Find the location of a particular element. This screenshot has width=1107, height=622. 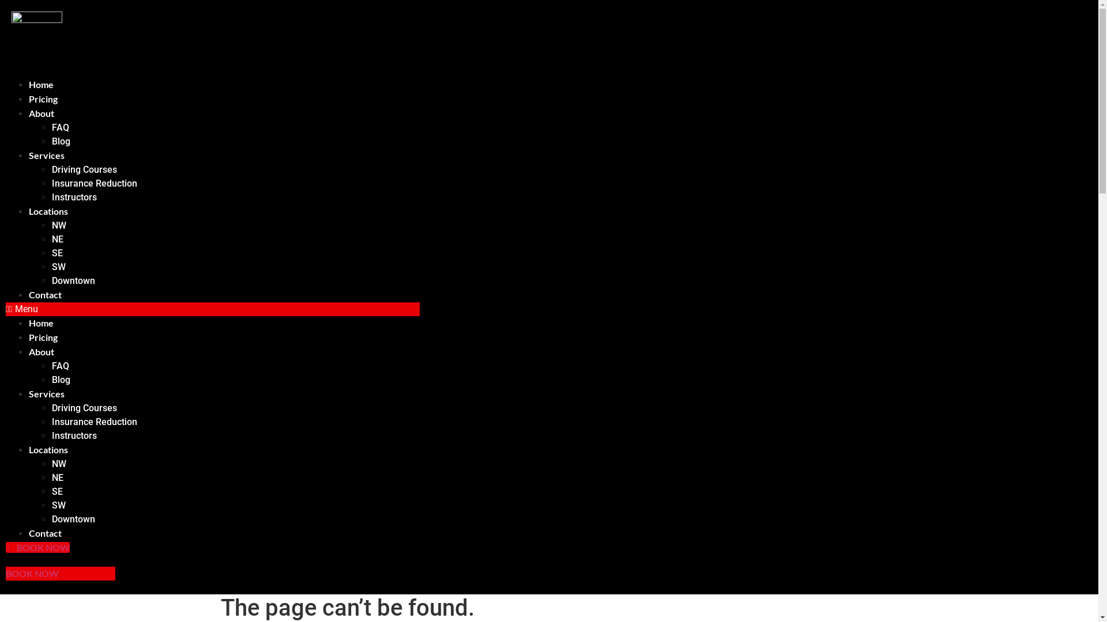

Blog is located at coordinates (61, 380).